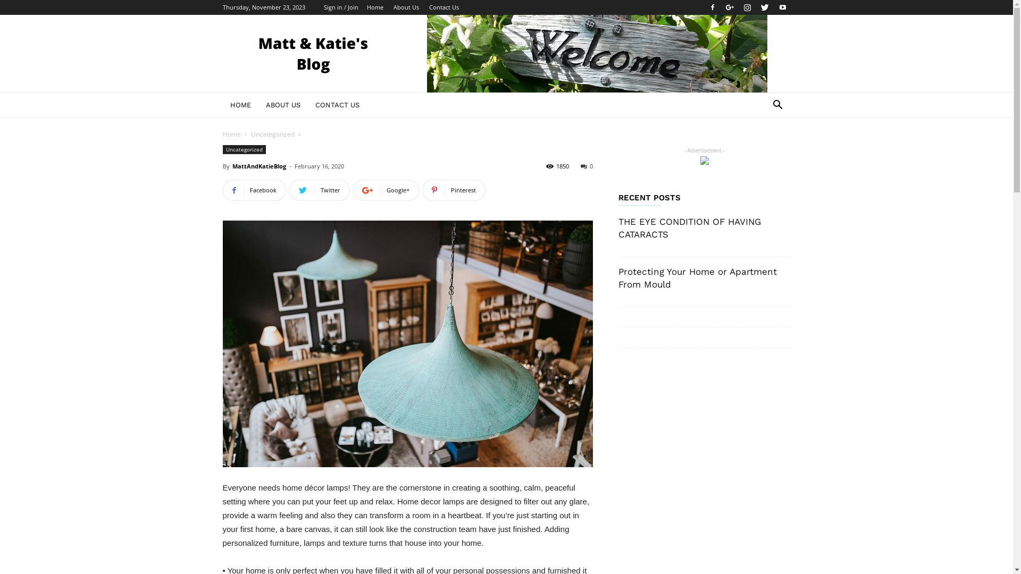 Image resolution: width=1021 pixels, height=574 pixels. Describe the element at coordinates (258, 166) in the screenshot. I see `MattAndKatieBlog` at that location.